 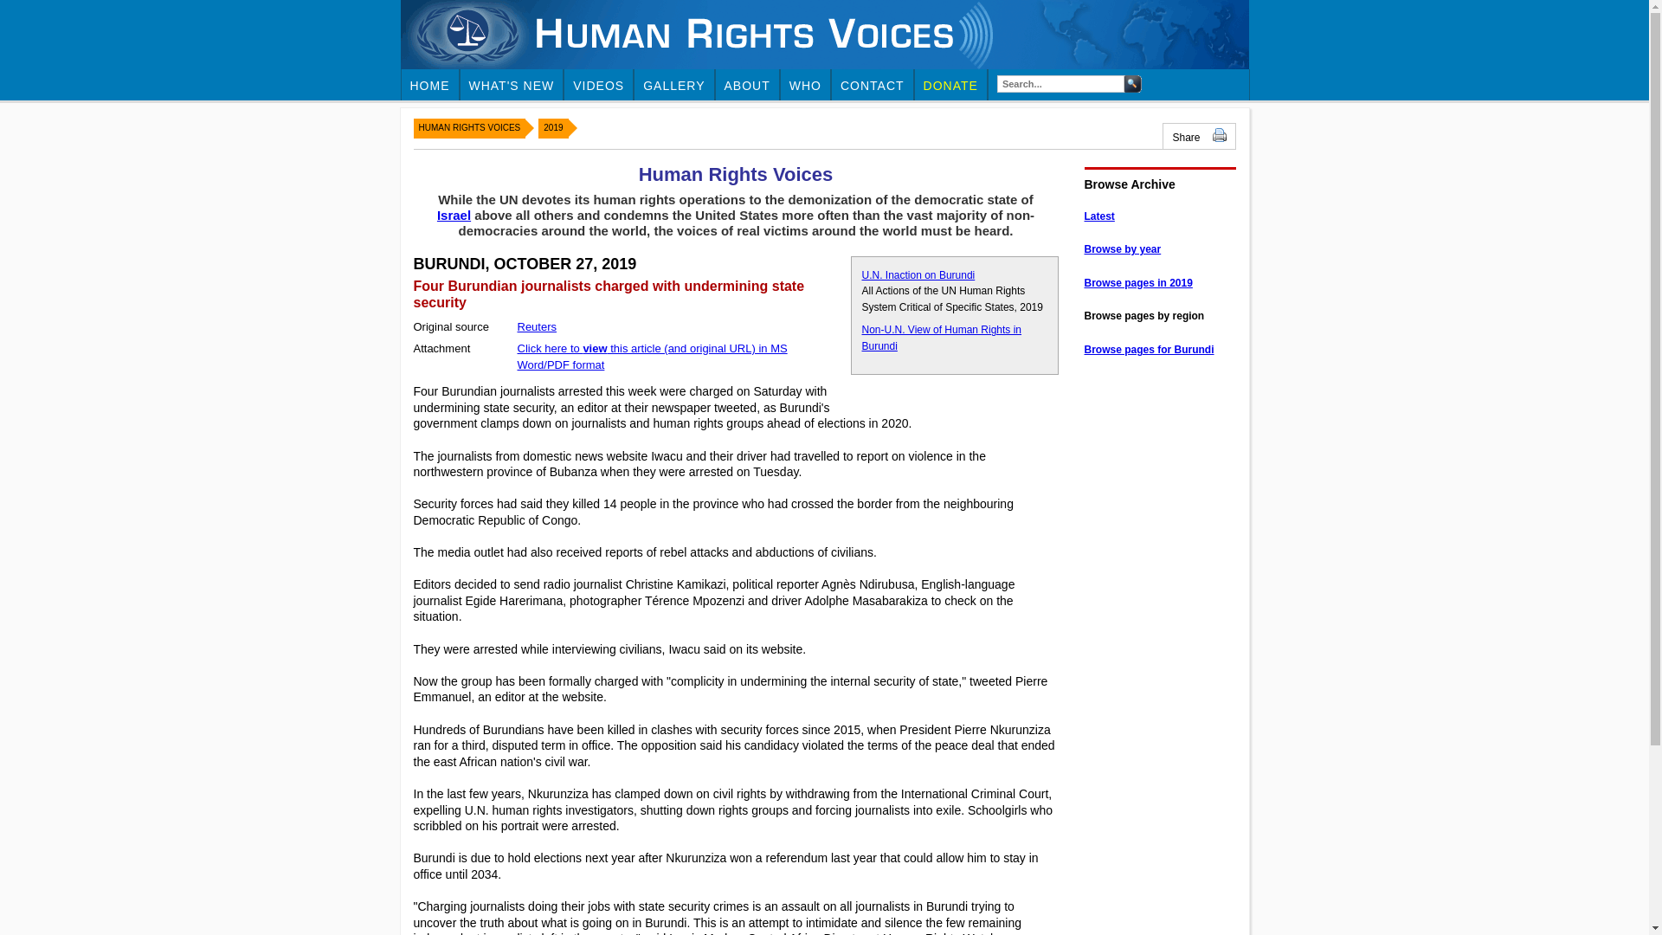 What do you see at coordinates (599, 85) in the screenshot?
I see `VIDEOS` at bounding box center [599, 85].